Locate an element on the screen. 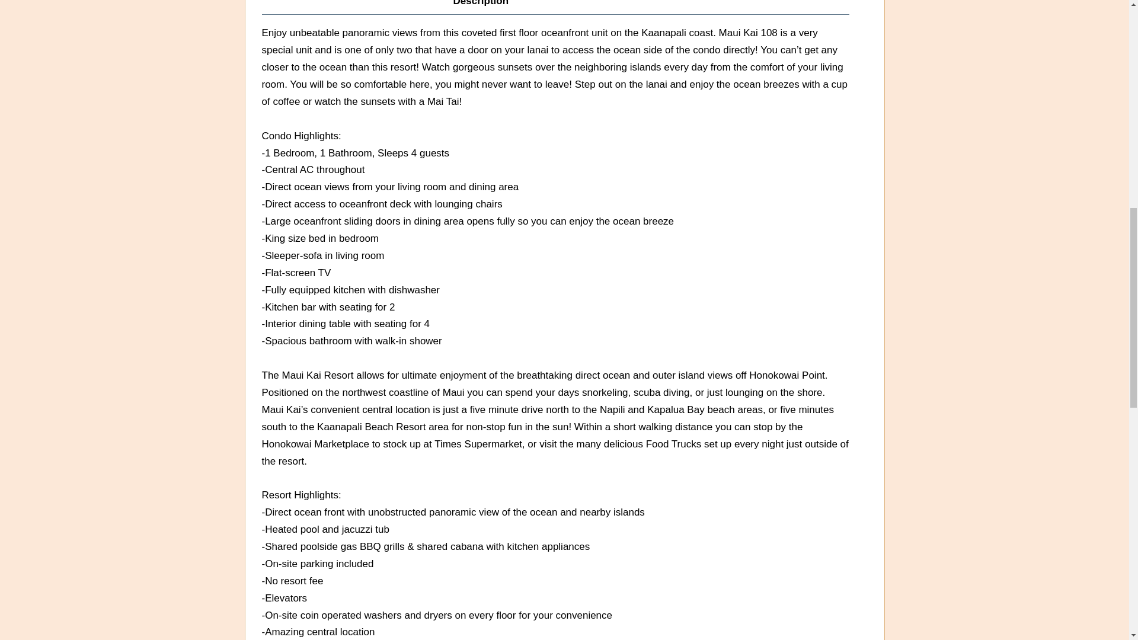 Image resolution: width=1138 pixels, height=640 pixels. Description is located at coordinates (481, 7).